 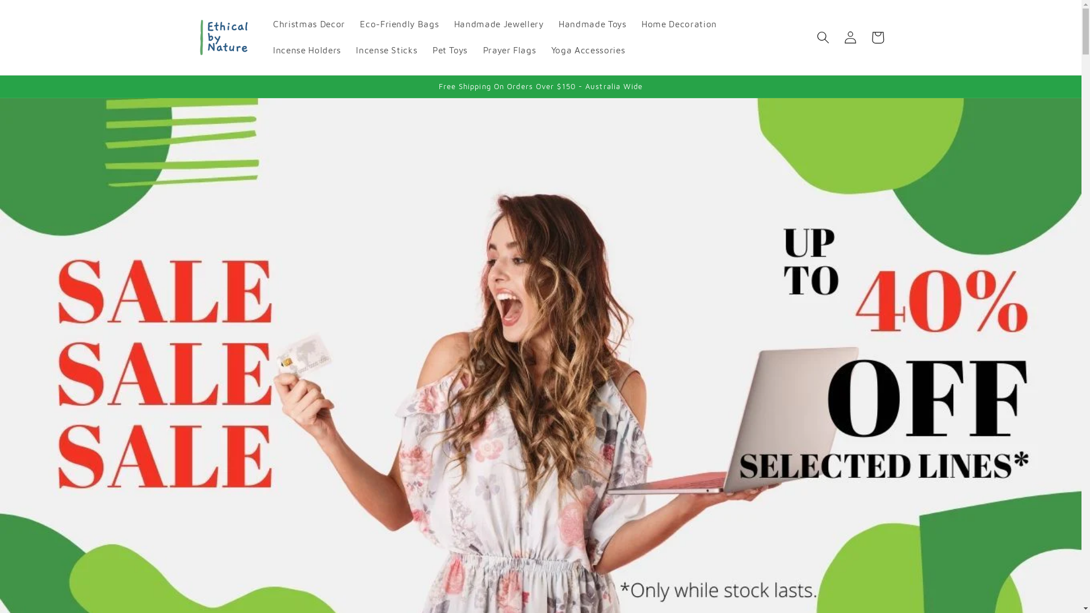 I want to click on Pet Toys, so click(x=451, y=51).